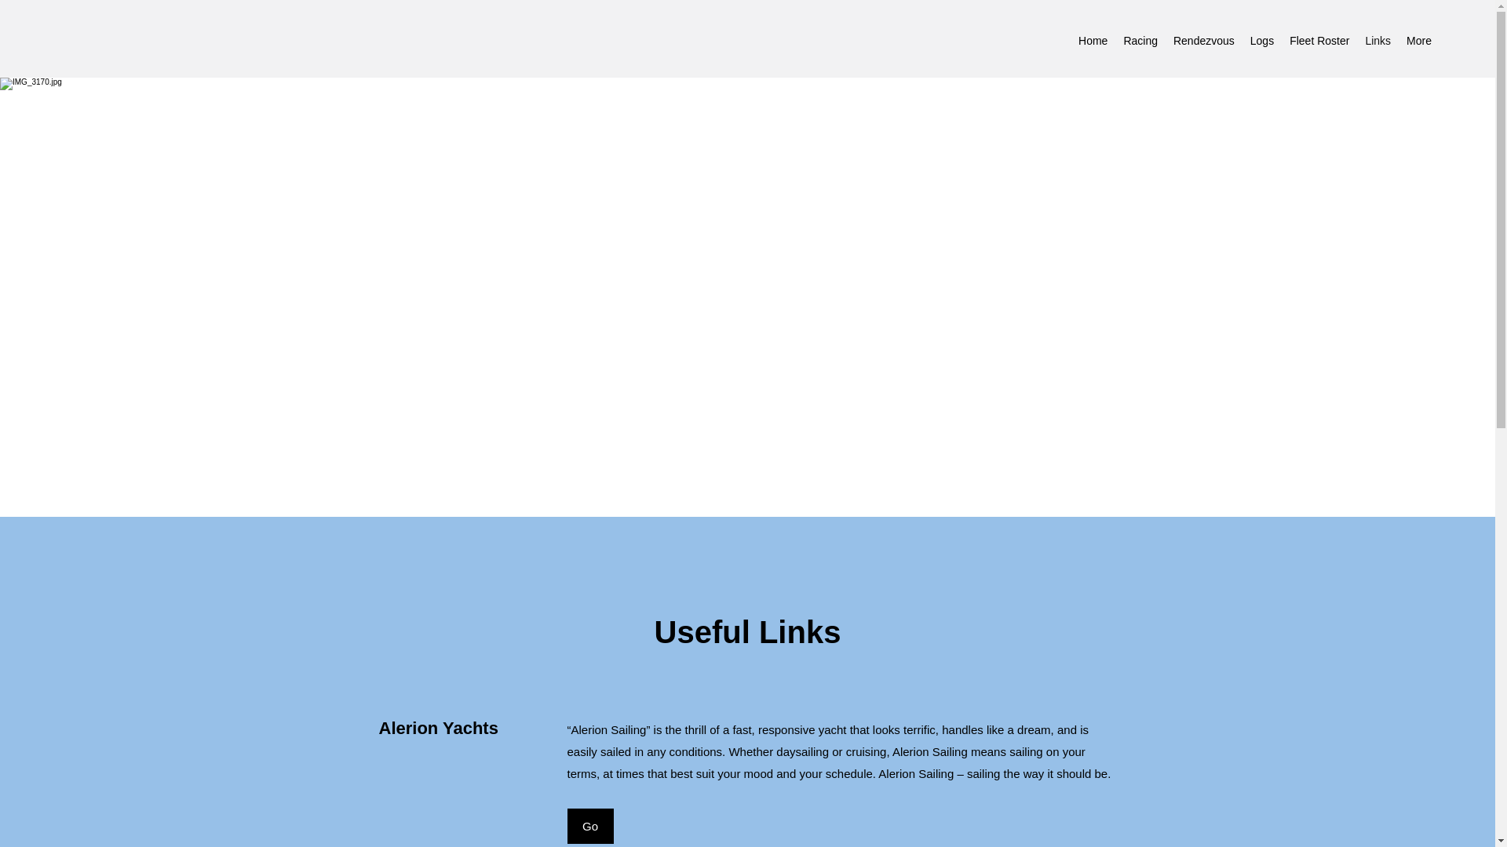  What do you see at coordinates (1319, 42) in the screenshot?
I see `Fleet Roster` at bounding box center [1319, 42].